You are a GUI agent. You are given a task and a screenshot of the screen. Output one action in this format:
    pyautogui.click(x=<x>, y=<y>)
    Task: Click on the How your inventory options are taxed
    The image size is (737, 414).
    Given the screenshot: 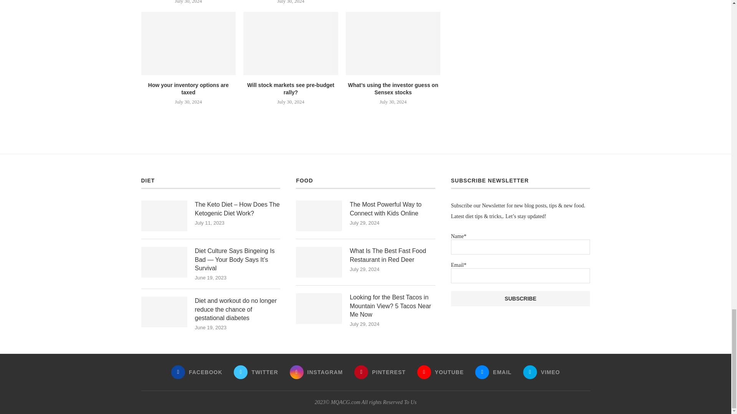 What is the action you would take?
    pyautogui.click(x=188, y=43)
    